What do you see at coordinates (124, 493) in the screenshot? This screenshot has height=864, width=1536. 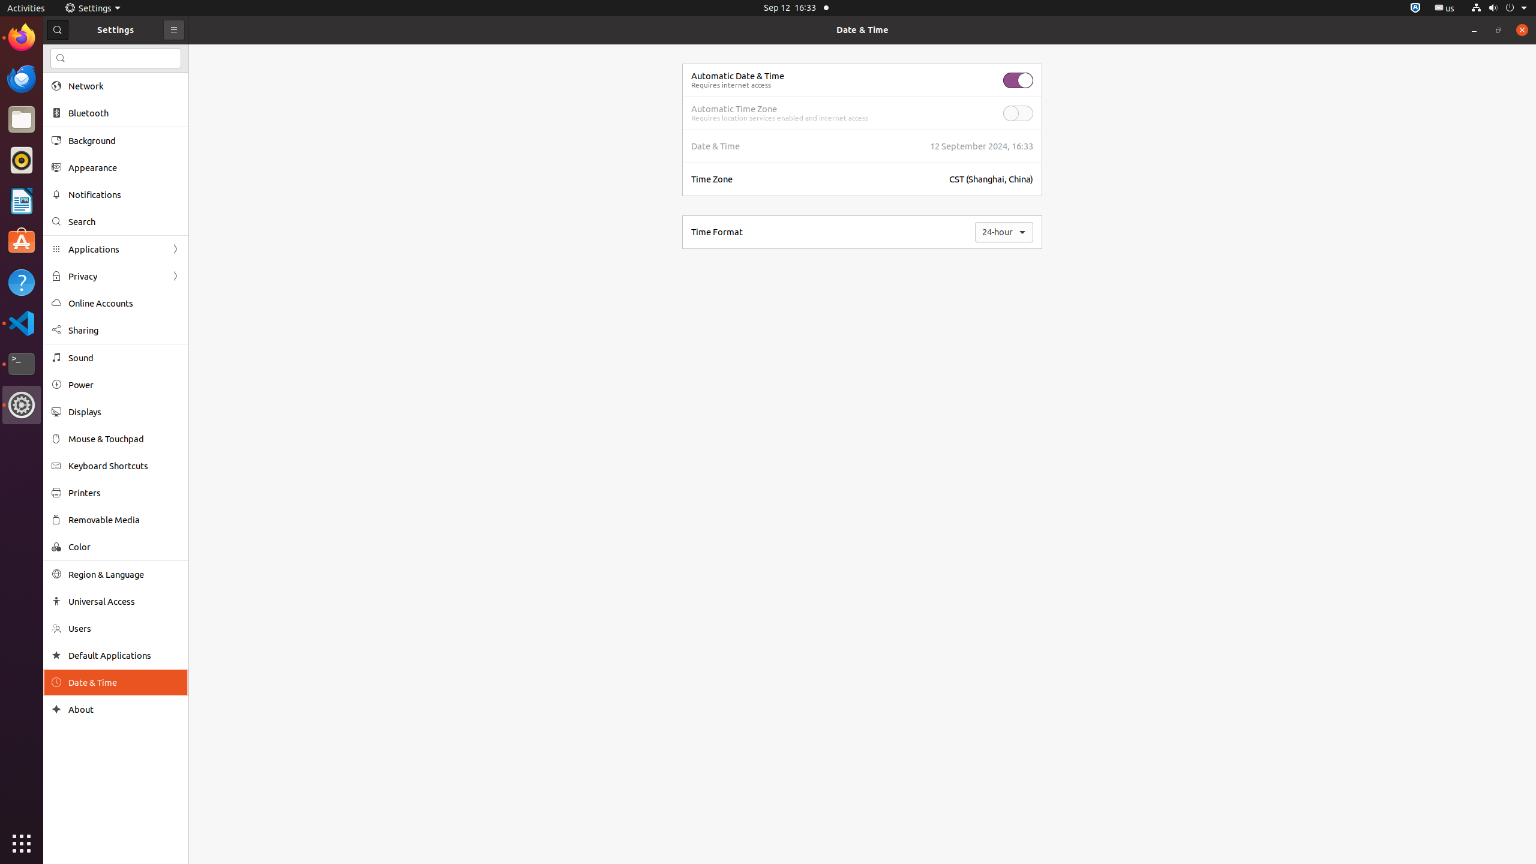 I see `Printers` at bounding box center [124, 493].